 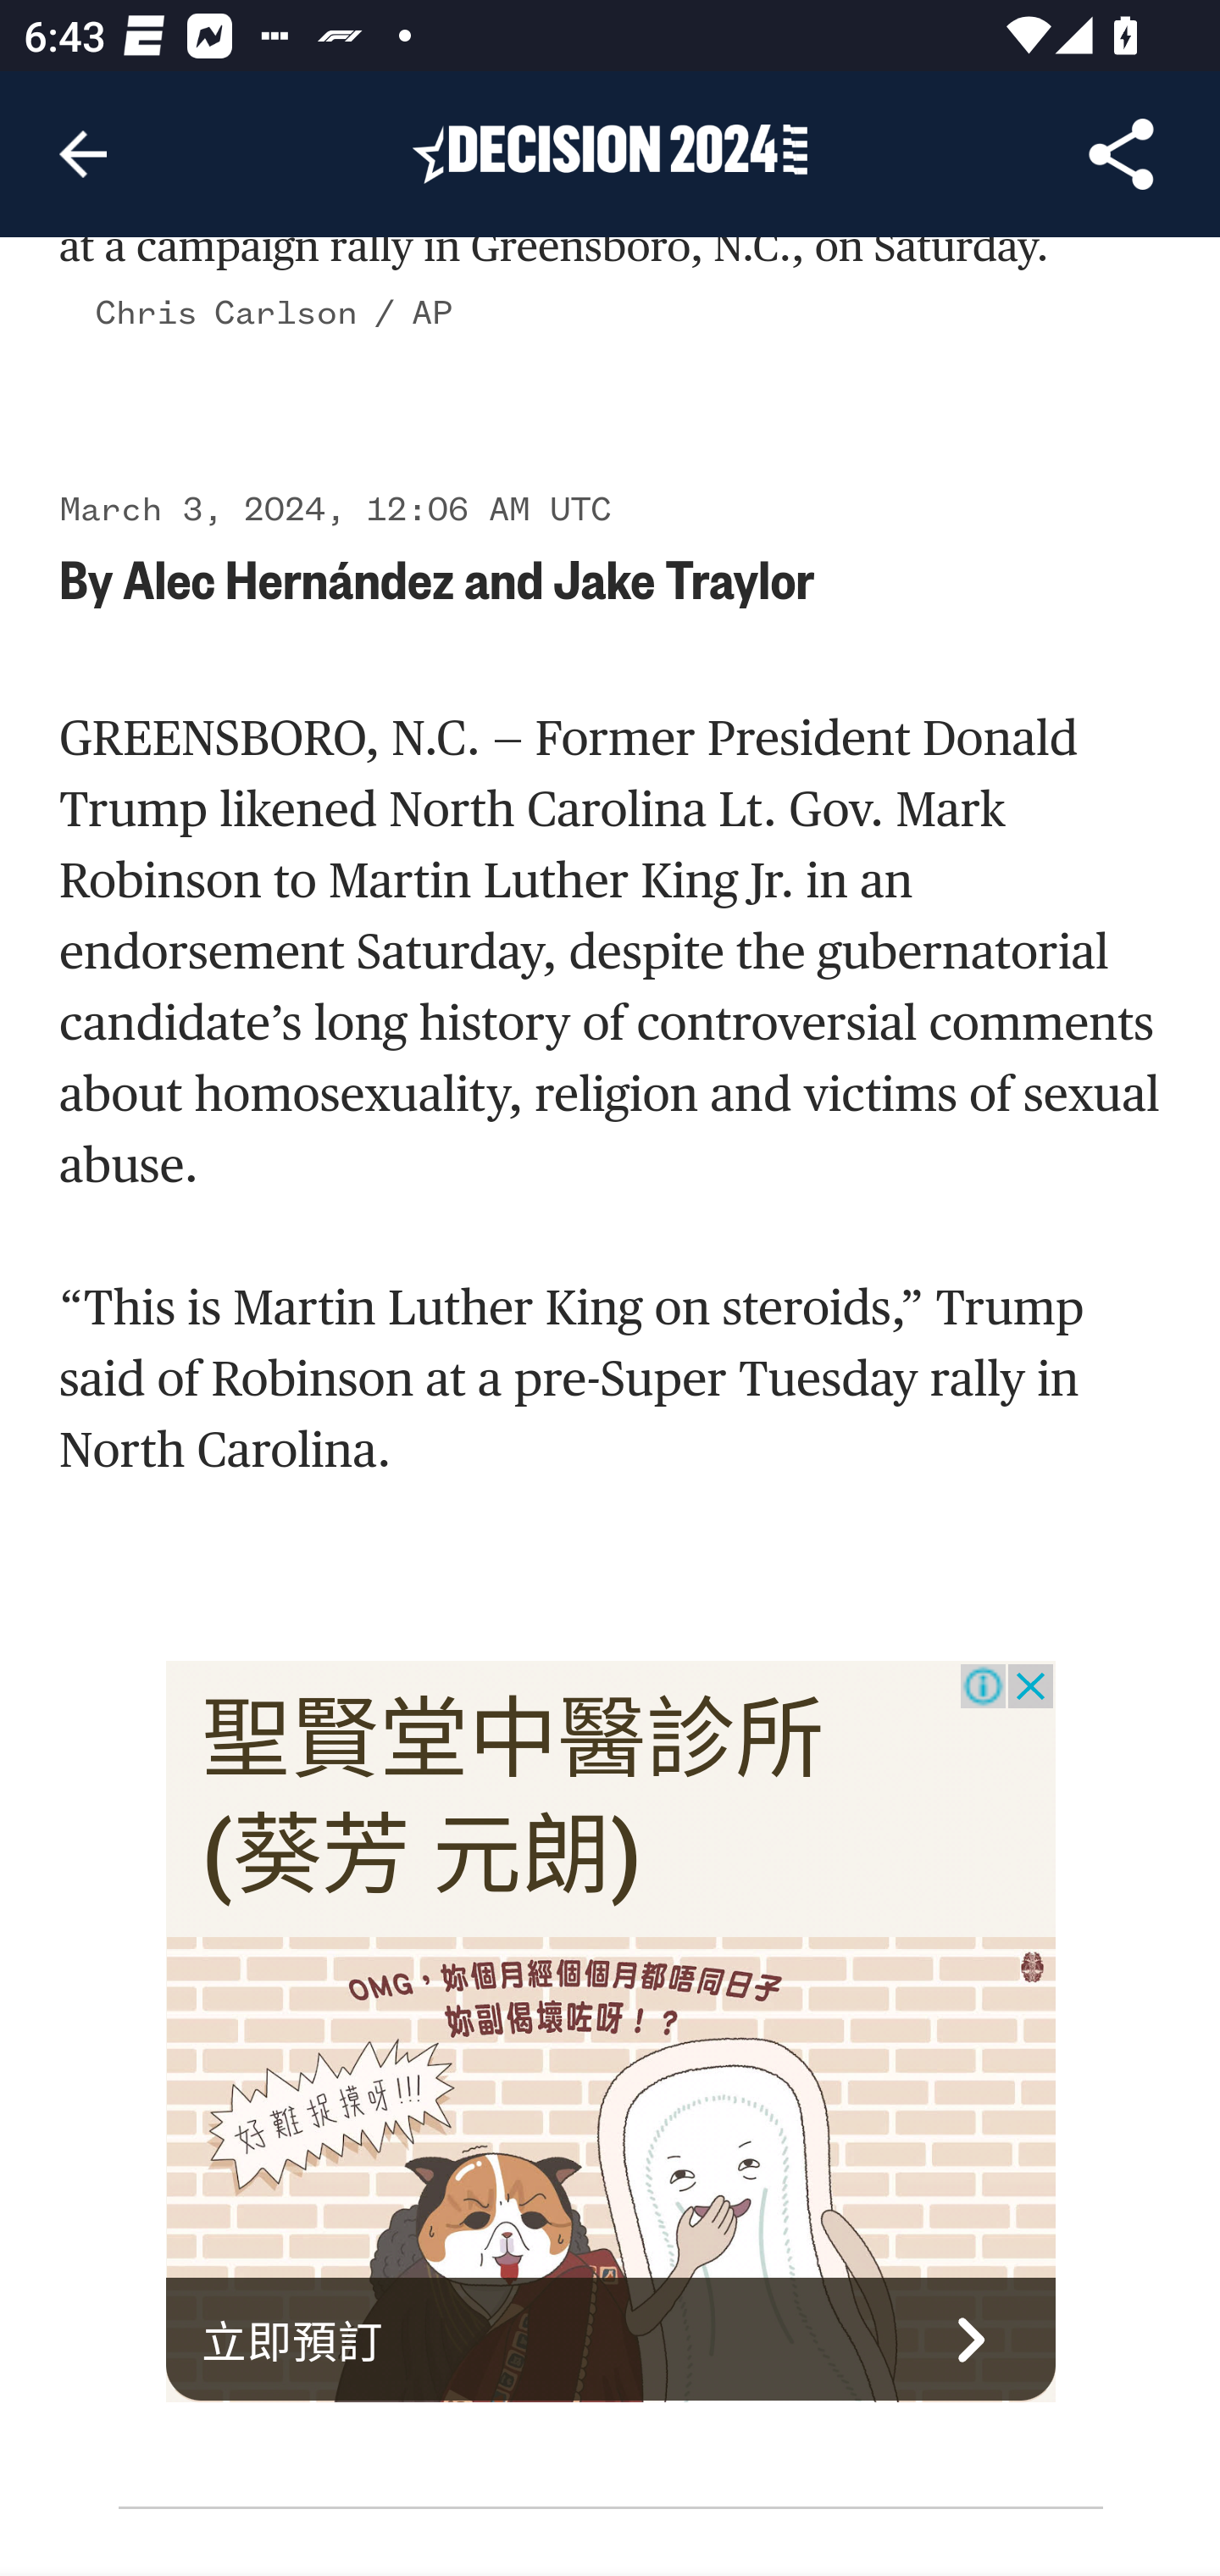 What do you see at coordinates (1122, 154) in the screenshot?
I see `Share Article, button` at bounding box center [1122, 154].